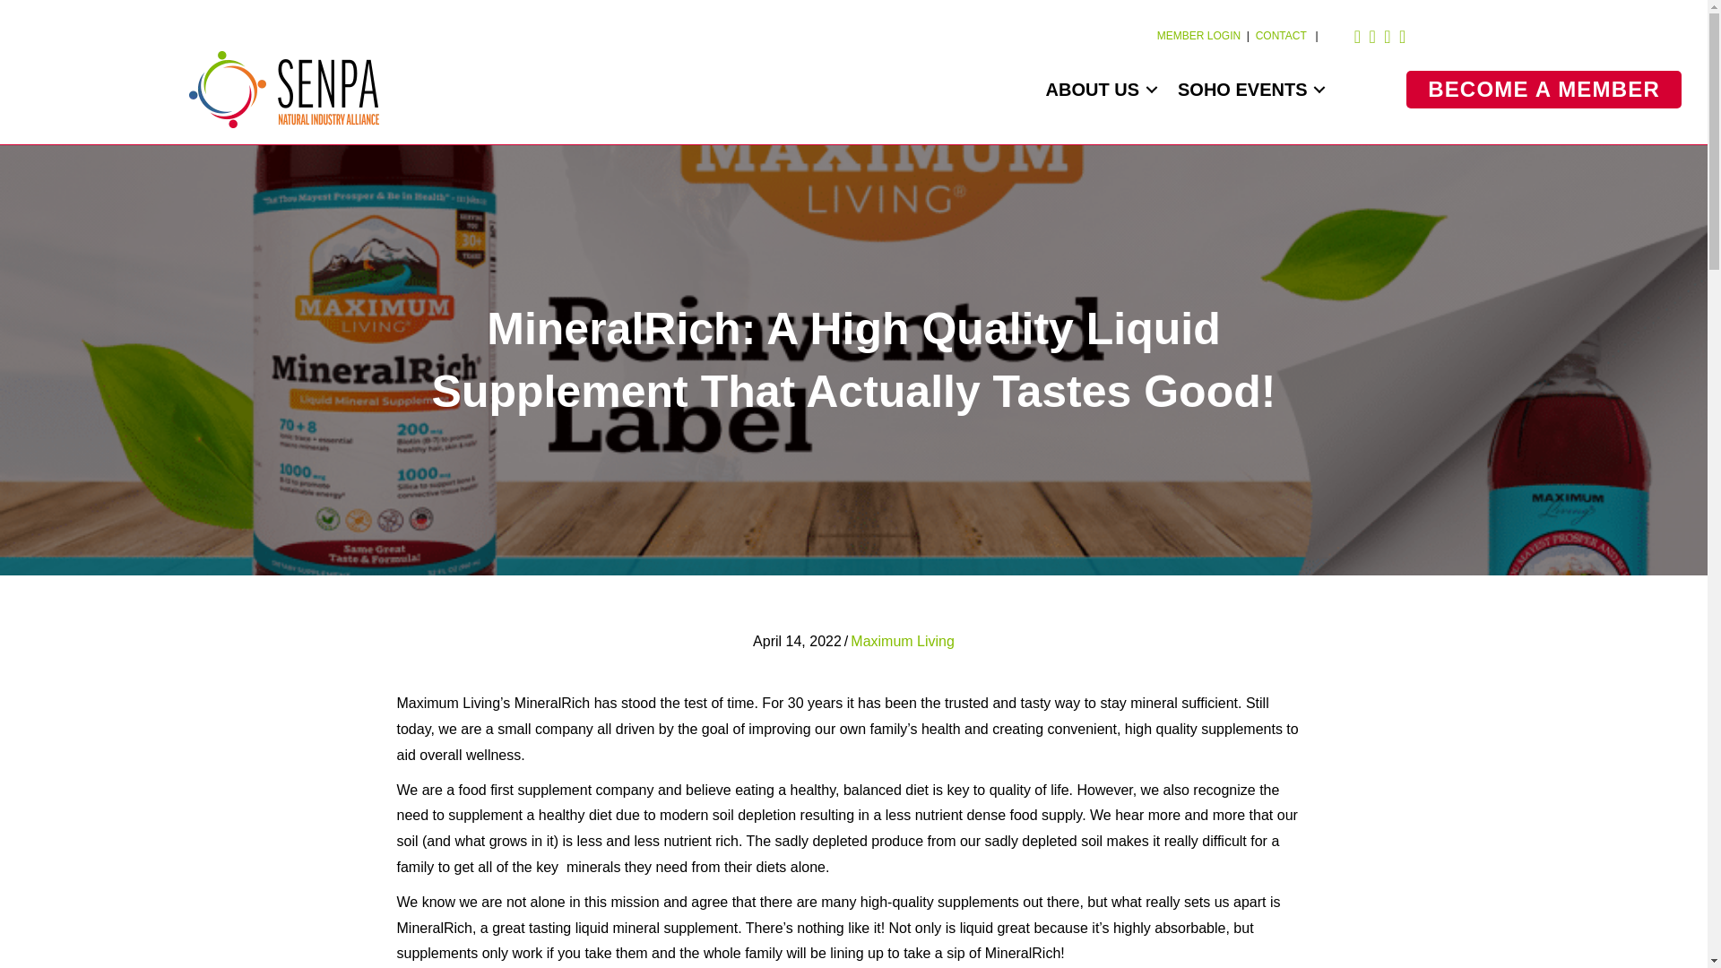 This screenshot has height=968, width=1721. Describe the element at coordinates (1544, 89) in the screenshot. I see `Click Here` at that location.